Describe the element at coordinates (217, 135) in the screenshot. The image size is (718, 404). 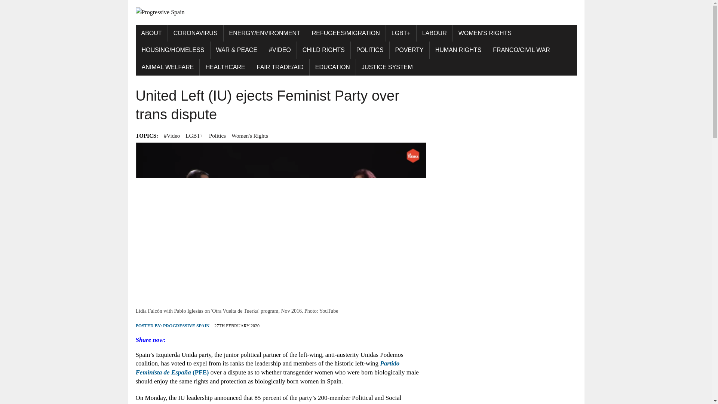
I see `Politics` at that location.